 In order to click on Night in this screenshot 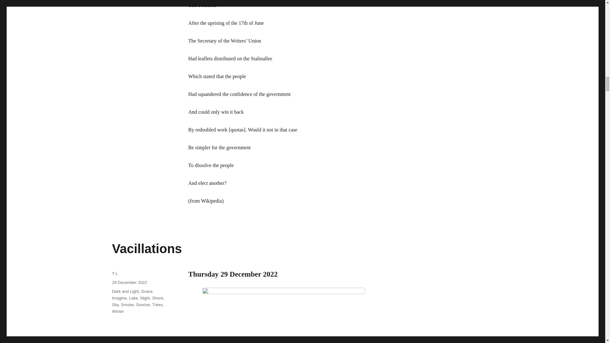, I will do `click(145, 298)`.